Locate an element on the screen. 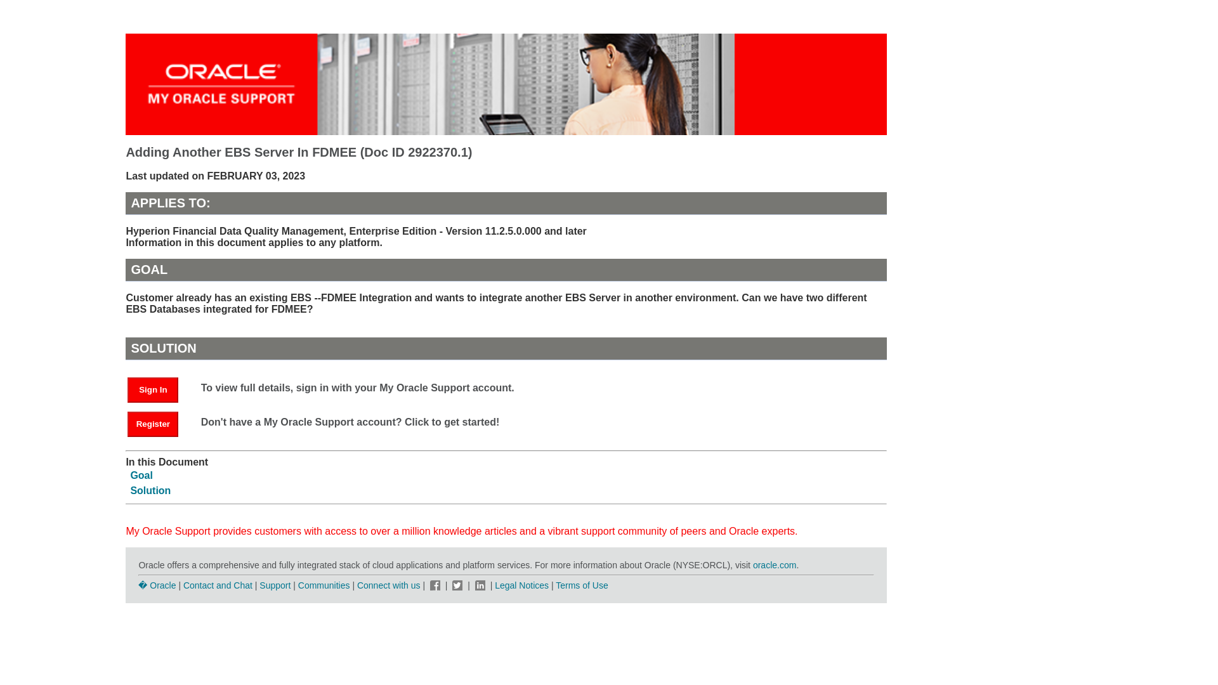 This screenshot has width=1218, height=685. Sign In is located at coordinates (152, 390).